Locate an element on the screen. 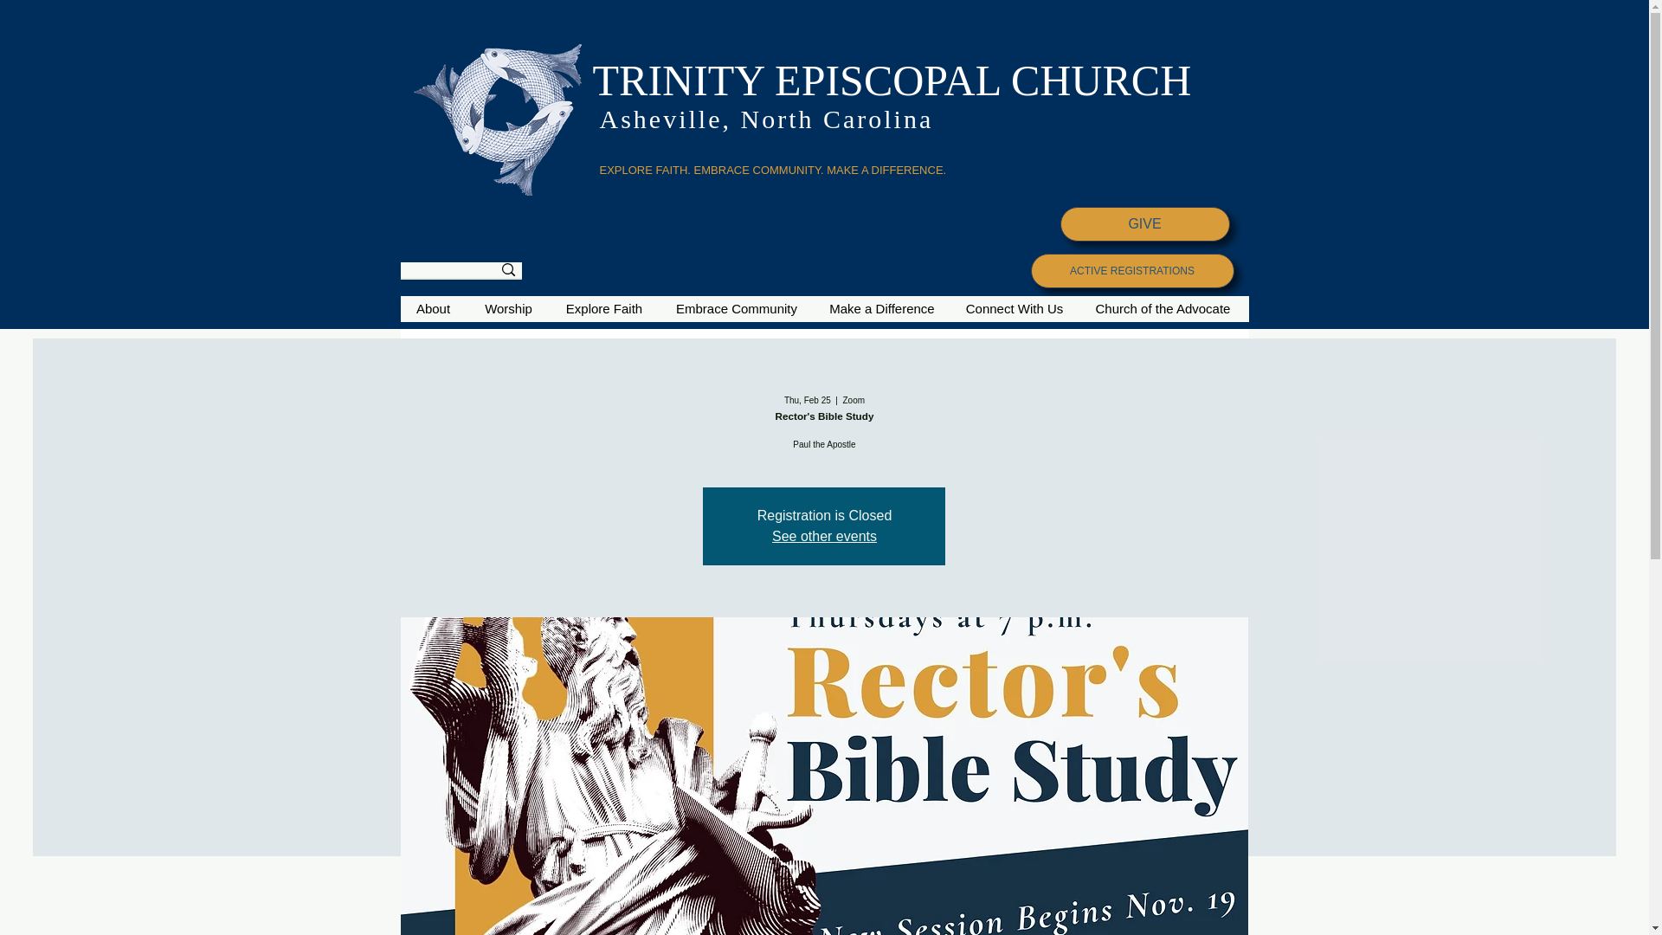 This screenshot has height=935, width=1662. Asheville, North Carolina is located at coordinates (765, 119).